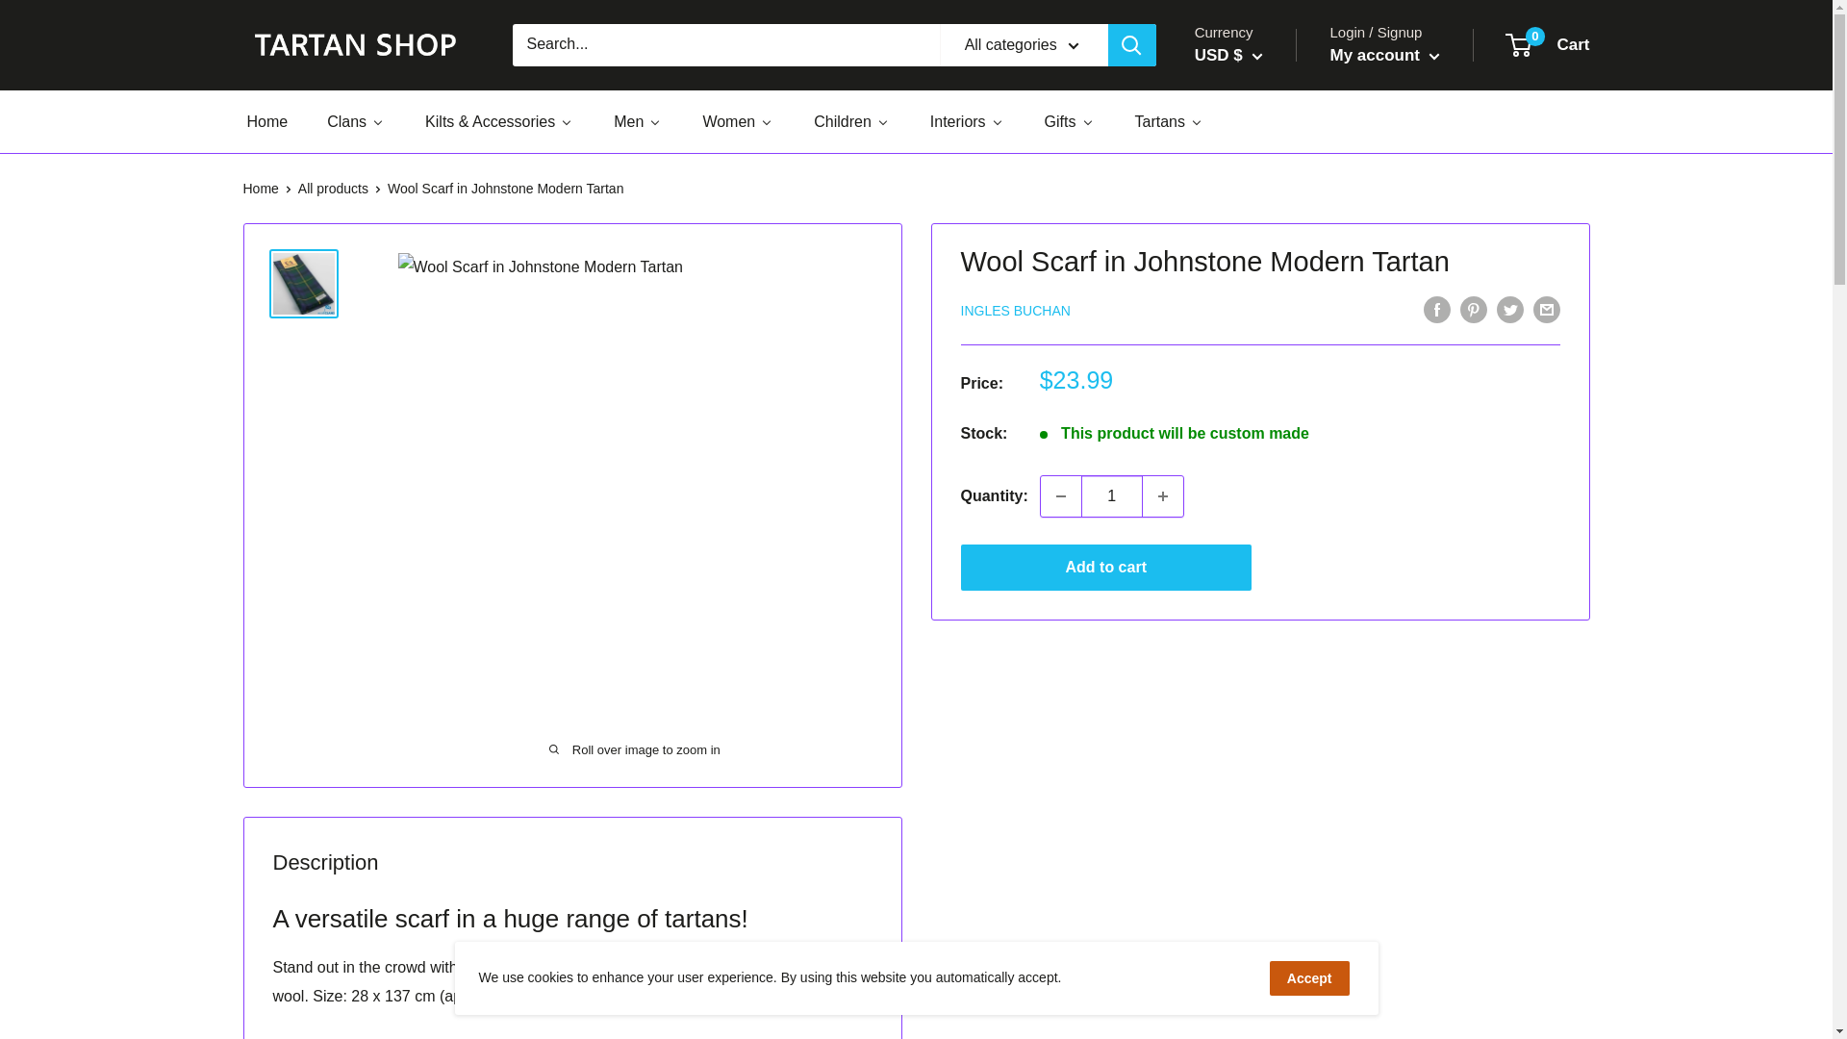 The width and height of the screenshot is (1847, 1039). Describe the element at coordinates (1112, 495) in the screenshot. I see `1` at that location.